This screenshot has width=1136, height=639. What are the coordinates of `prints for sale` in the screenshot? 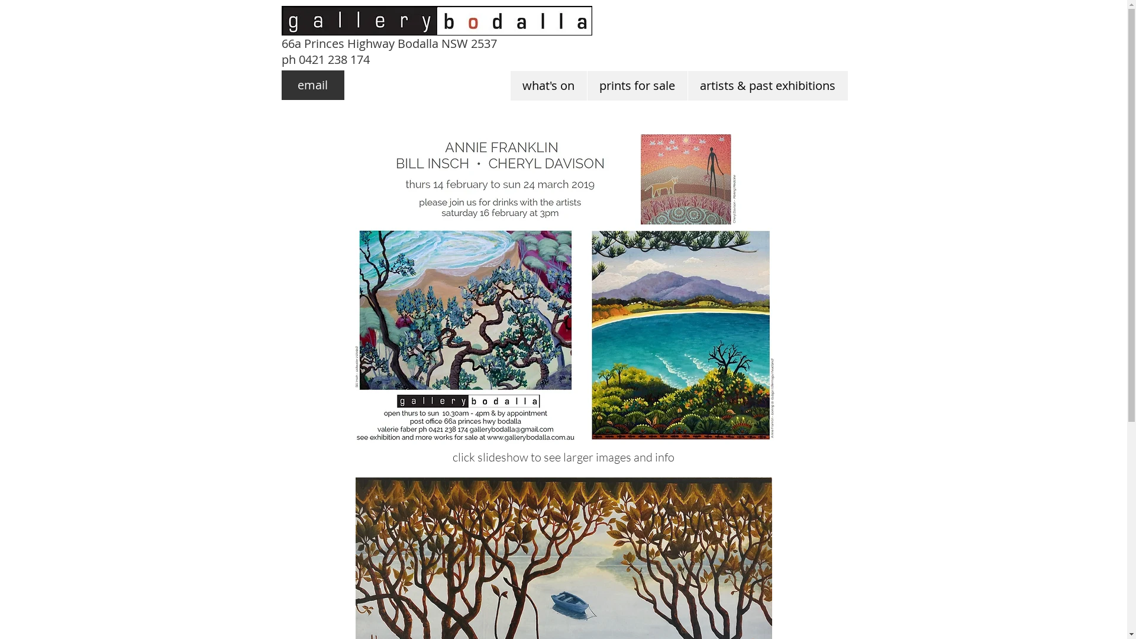 It's located at (637, 86).